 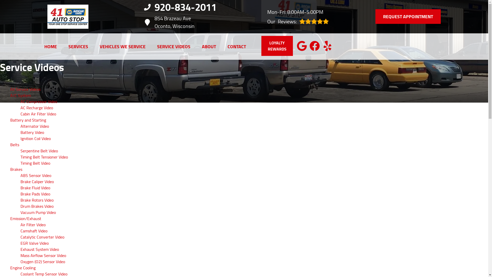 What do you see at coordinates (16, 169) in the screenshot?
I see `Brakes` at bounding box center [16, 169].